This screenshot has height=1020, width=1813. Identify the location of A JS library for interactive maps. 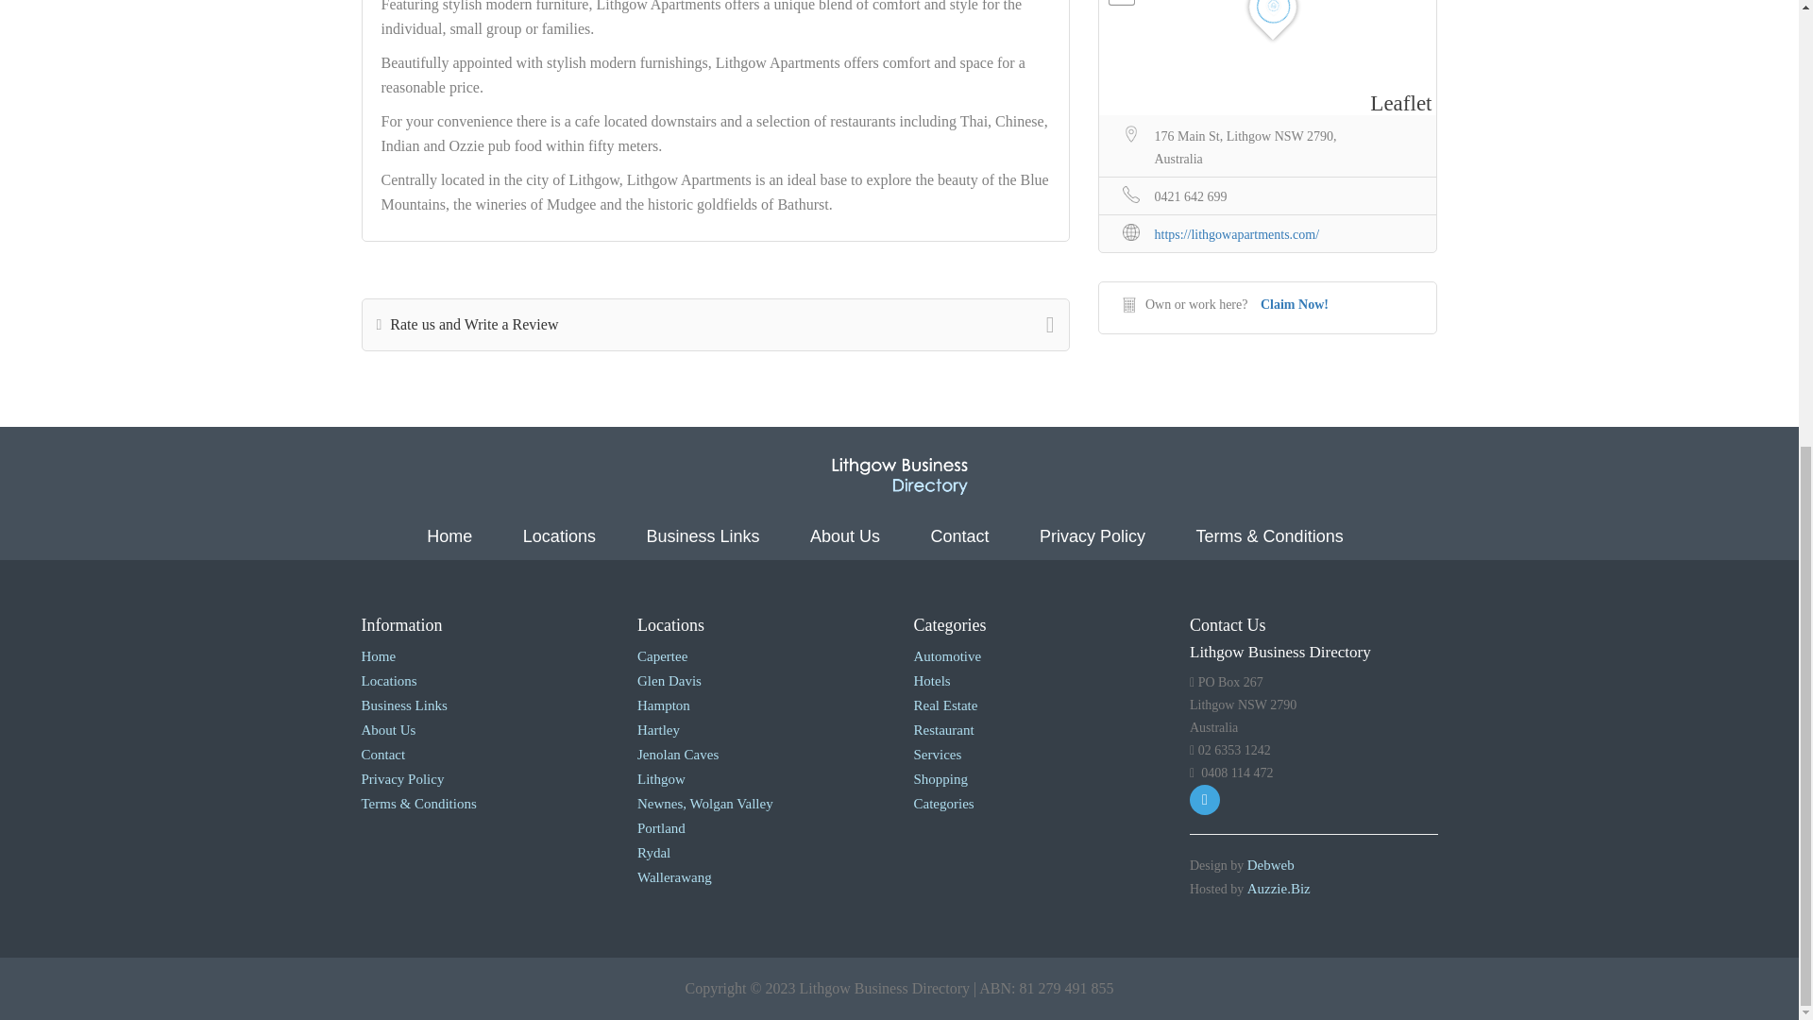
(1401, 104).